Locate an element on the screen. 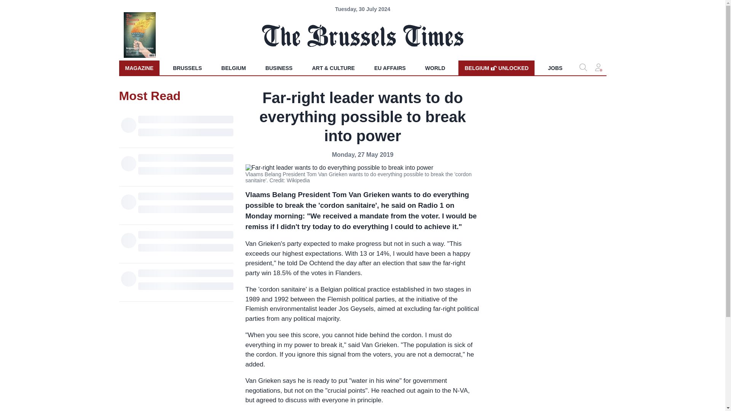  JOBS is located at coordinates (187, 68).